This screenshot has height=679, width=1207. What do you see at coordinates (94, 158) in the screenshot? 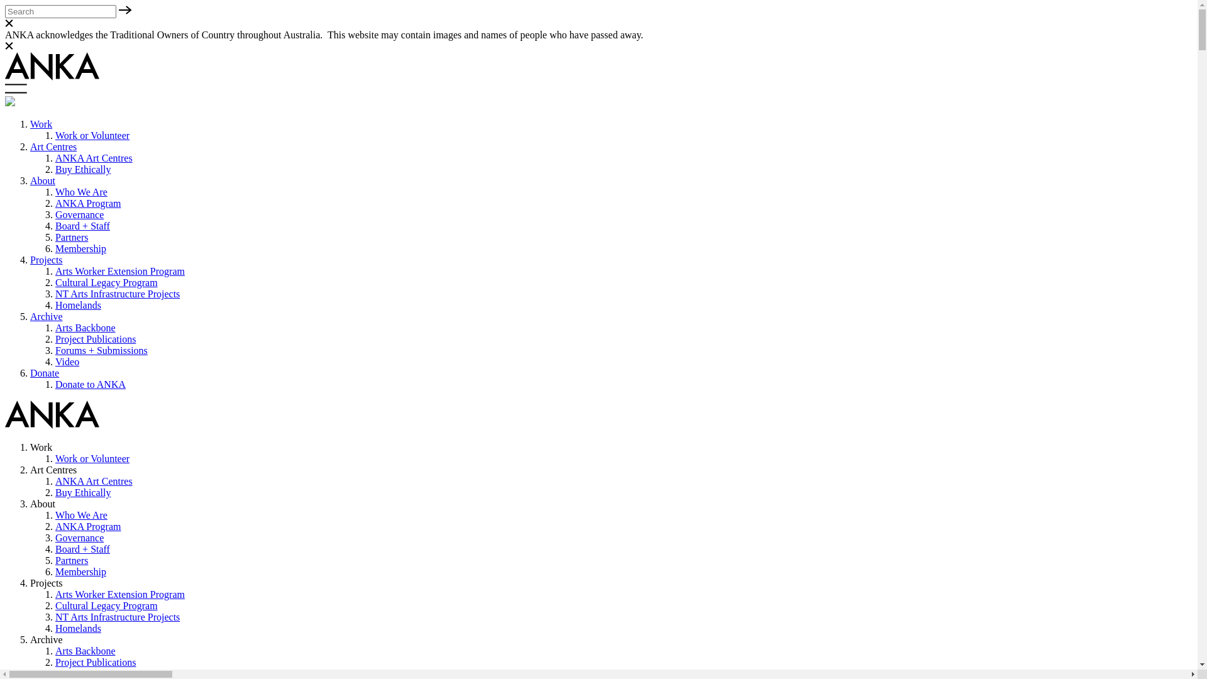
I see `ANKA Art Centres` at bounding box center [94, 158].